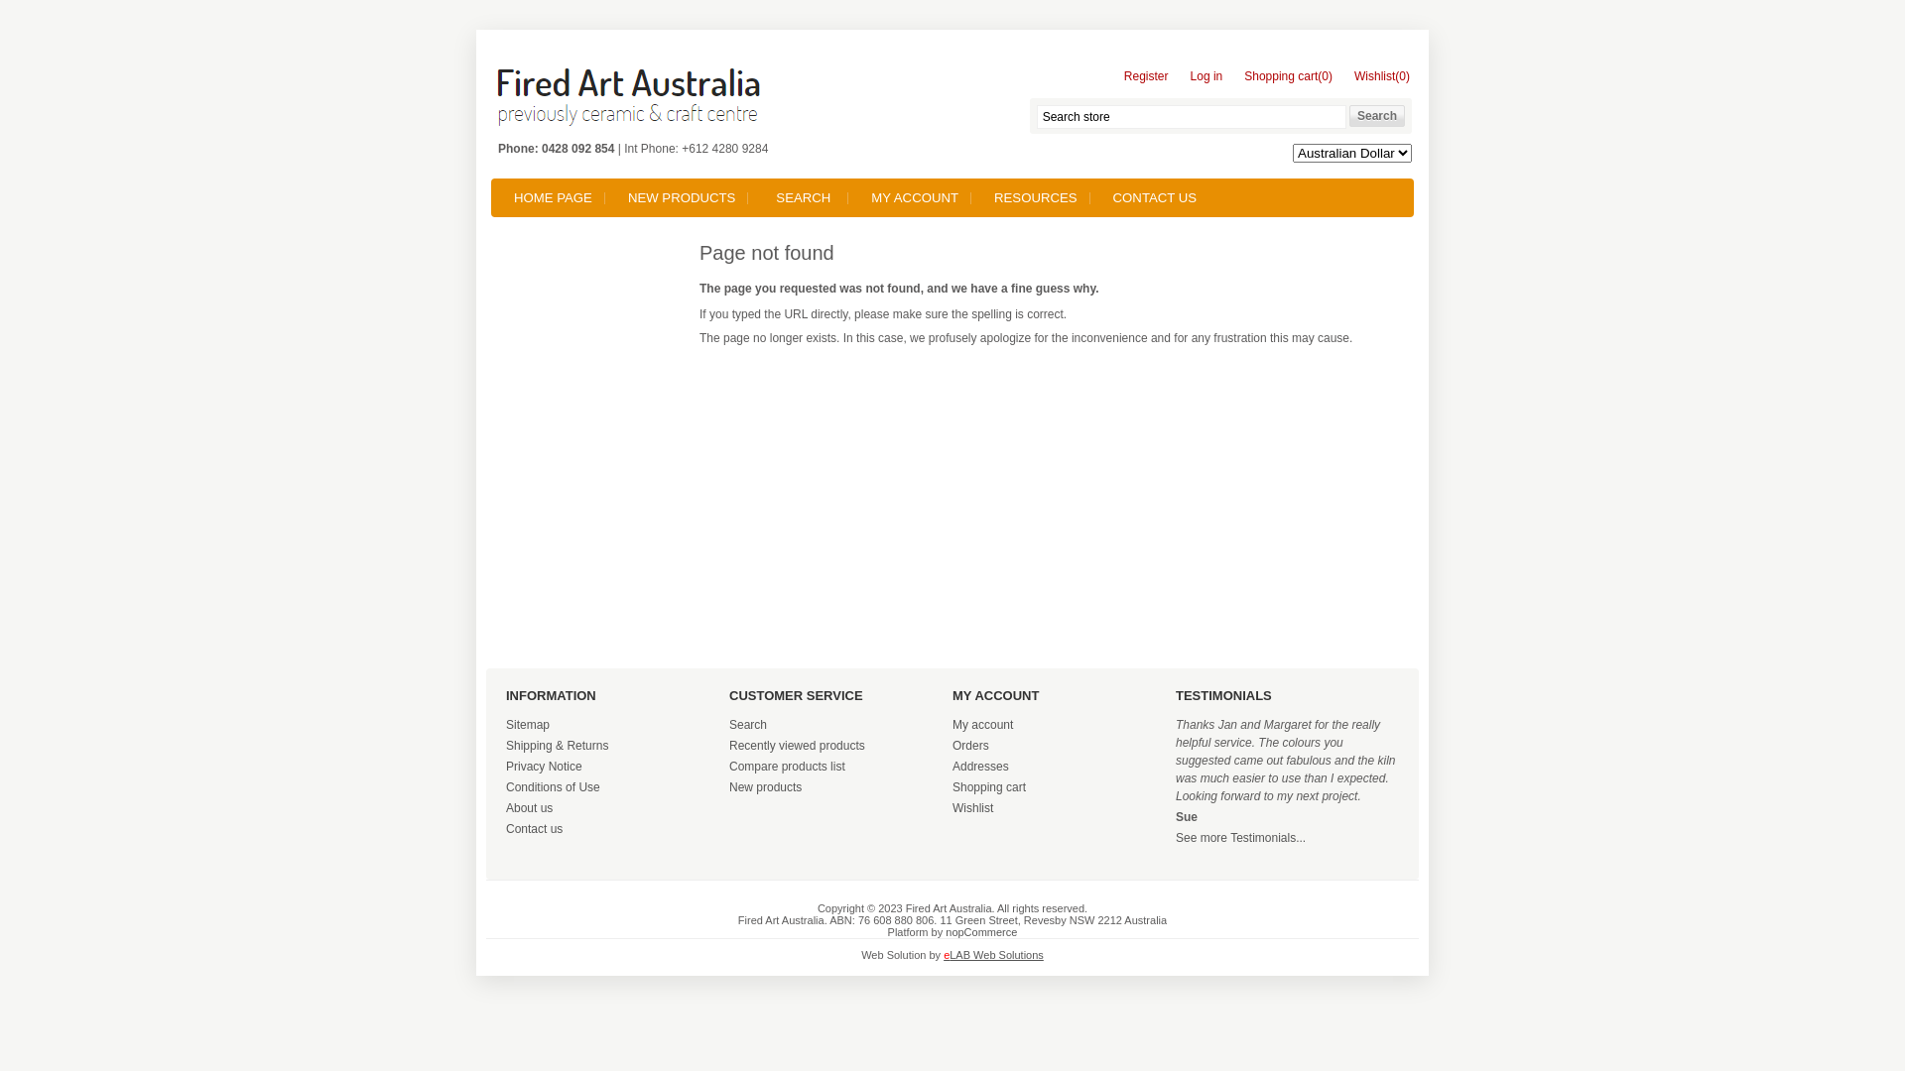 This screenshot has width=1905, height=1071. I want to click on MY ACCOUNT, so click(915, 198).